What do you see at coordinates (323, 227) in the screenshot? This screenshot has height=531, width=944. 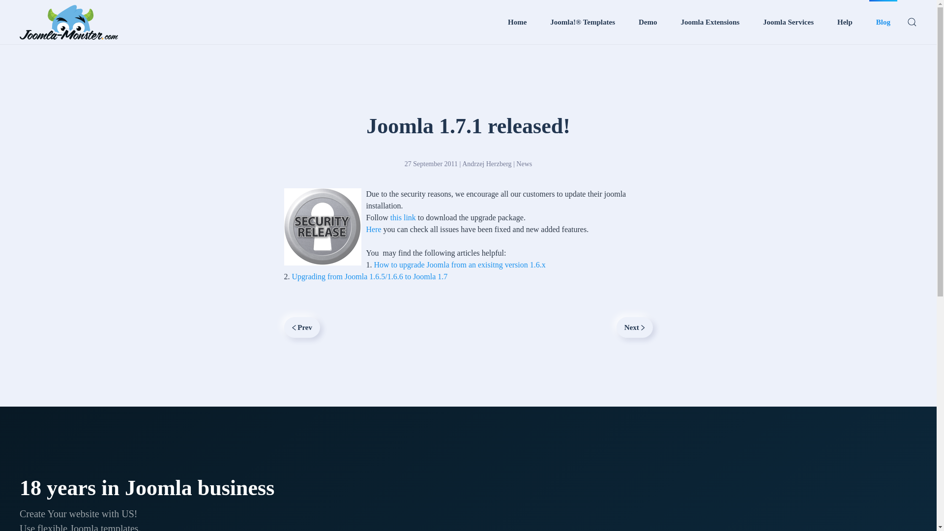 I see `security release` at bounding box center [323, 227].